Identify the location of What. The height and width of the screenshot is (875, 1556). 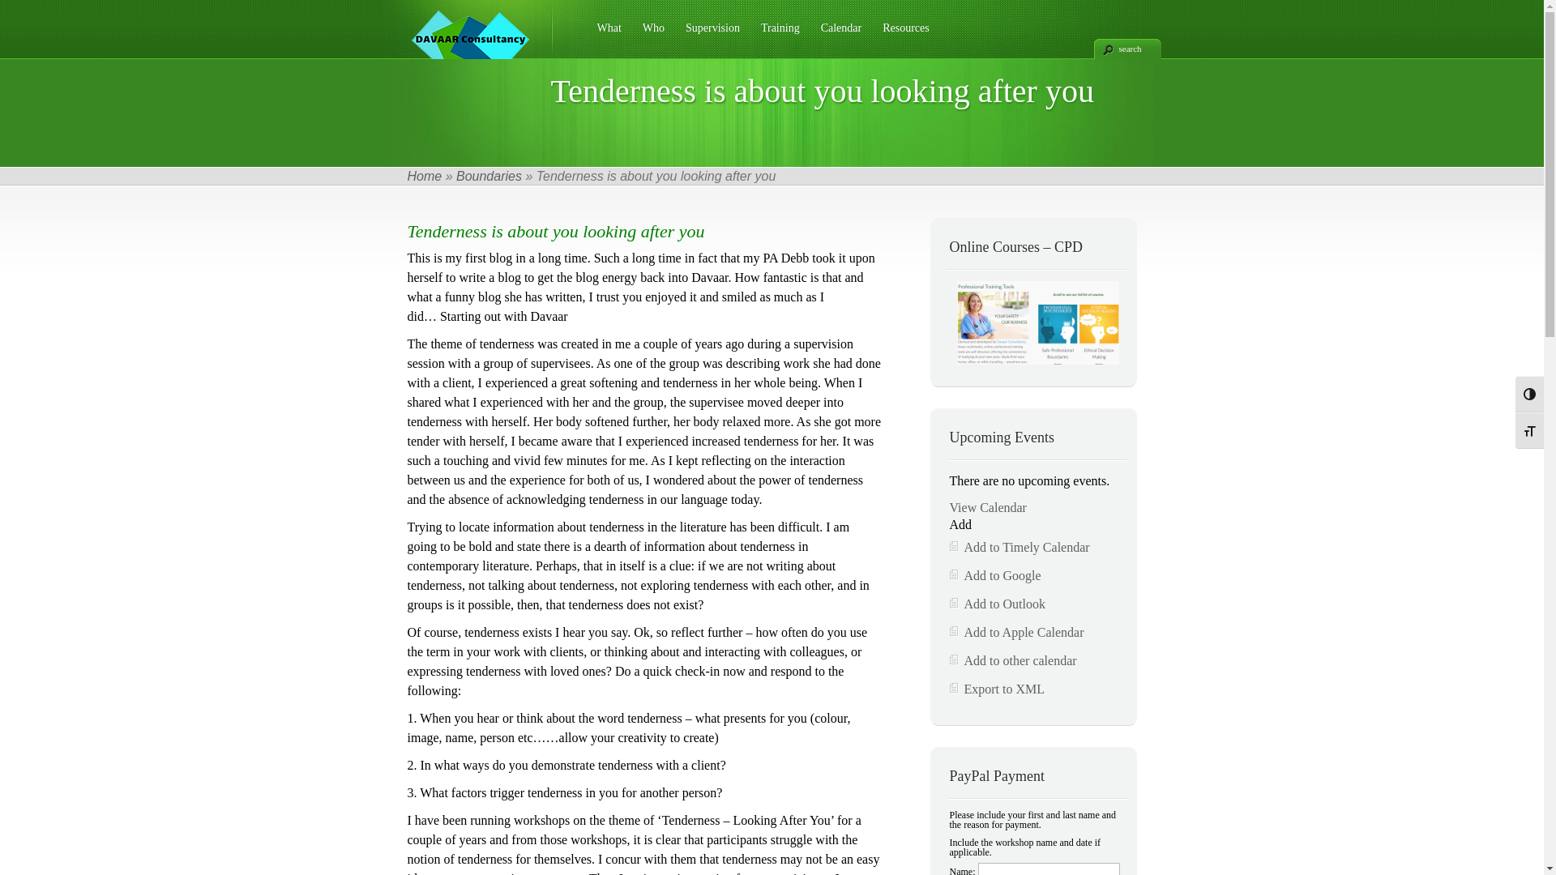
(603, 36).